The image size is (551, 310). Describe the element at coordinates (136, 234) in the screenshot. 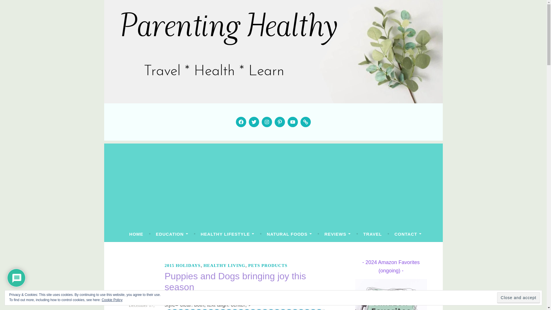

I see `HOME` at that location.